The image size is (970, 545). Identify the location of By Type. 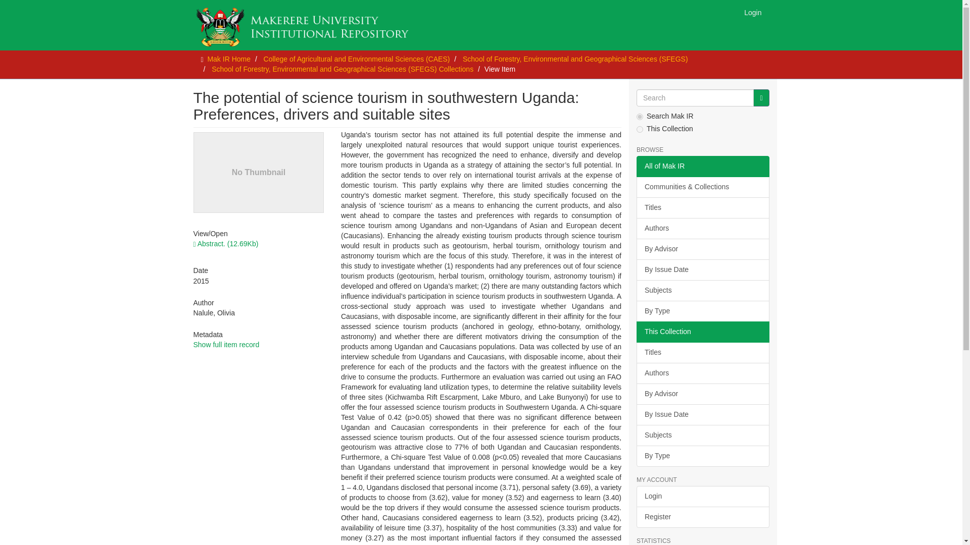
(702, 311).